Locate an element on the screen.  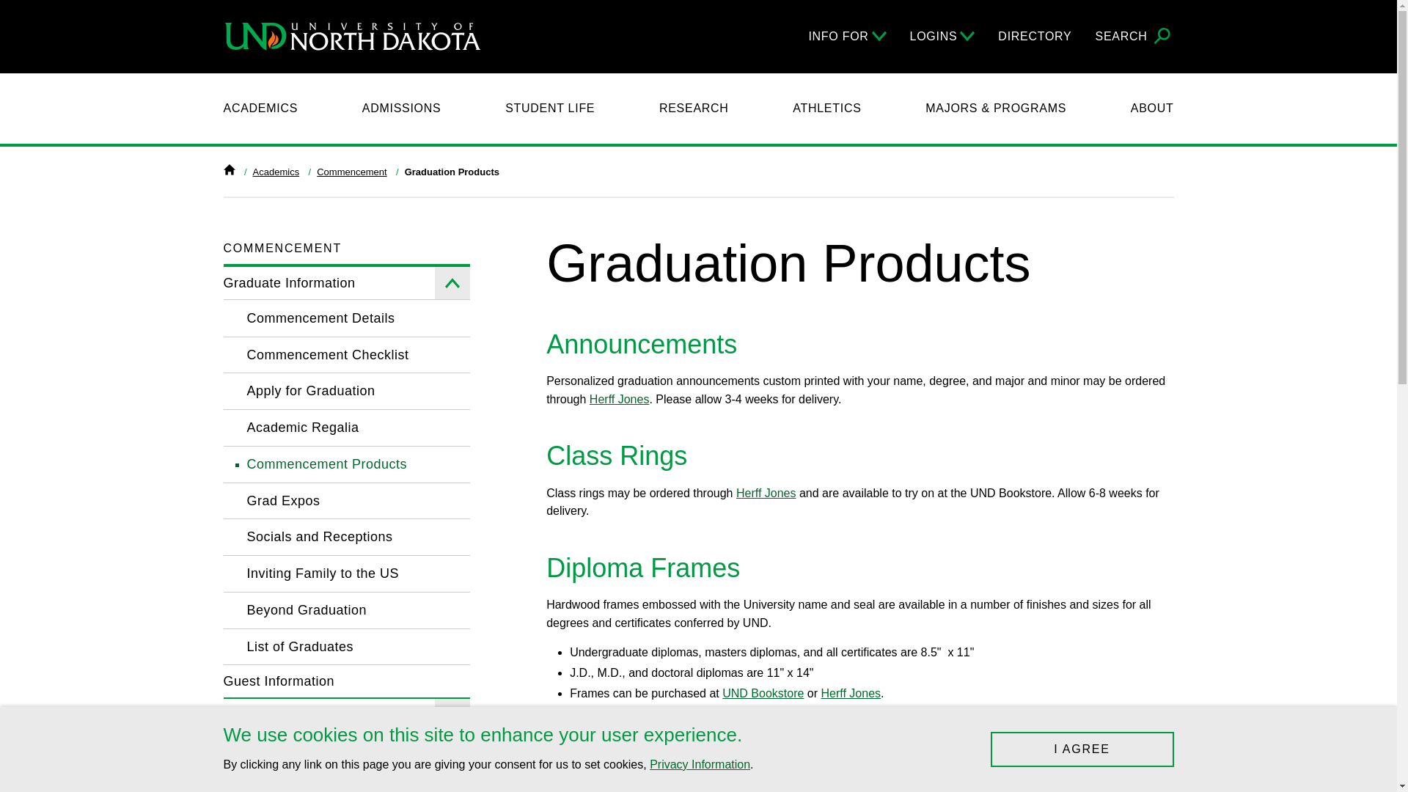
ATHLETICS is located at coordinates (826, 109).